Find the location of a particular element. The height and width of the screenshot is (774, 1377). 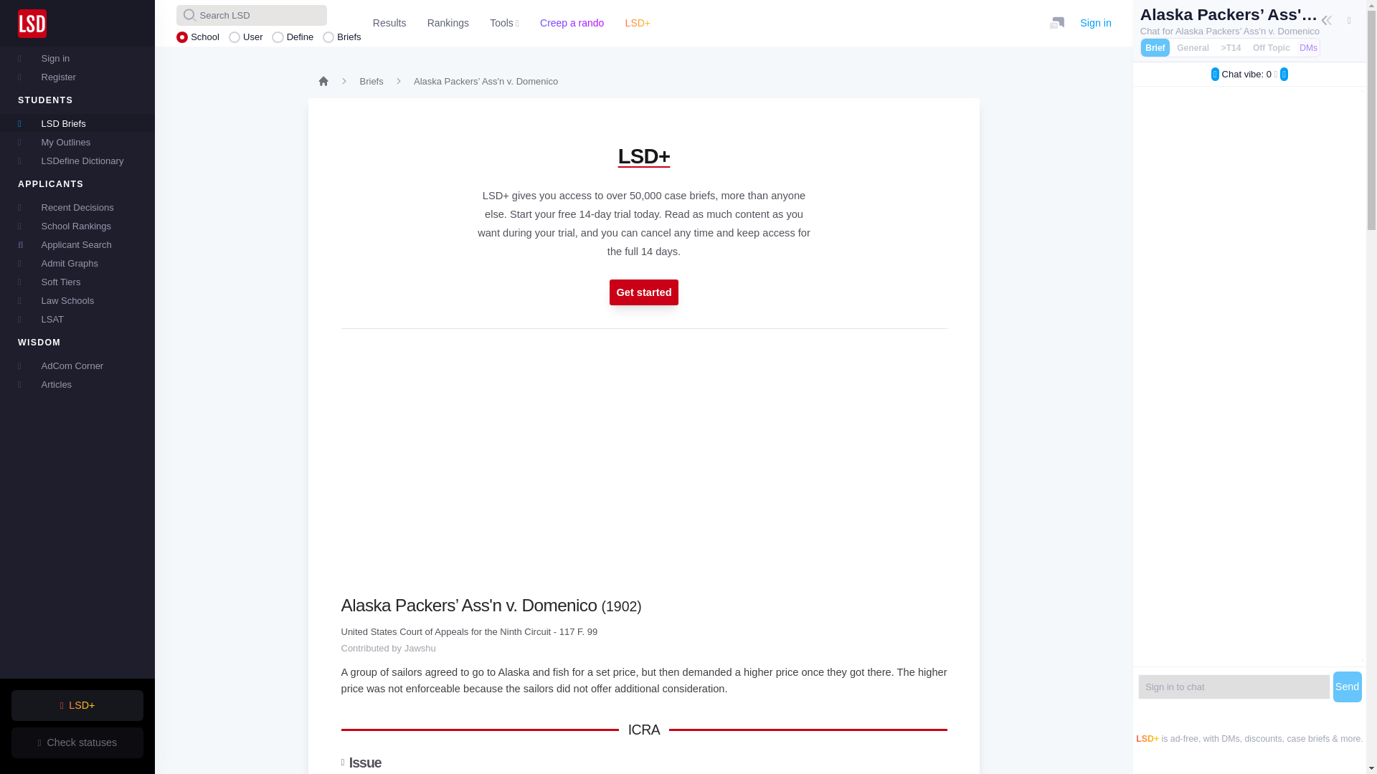

AdCom Corner is located at coordinates (77, 365).